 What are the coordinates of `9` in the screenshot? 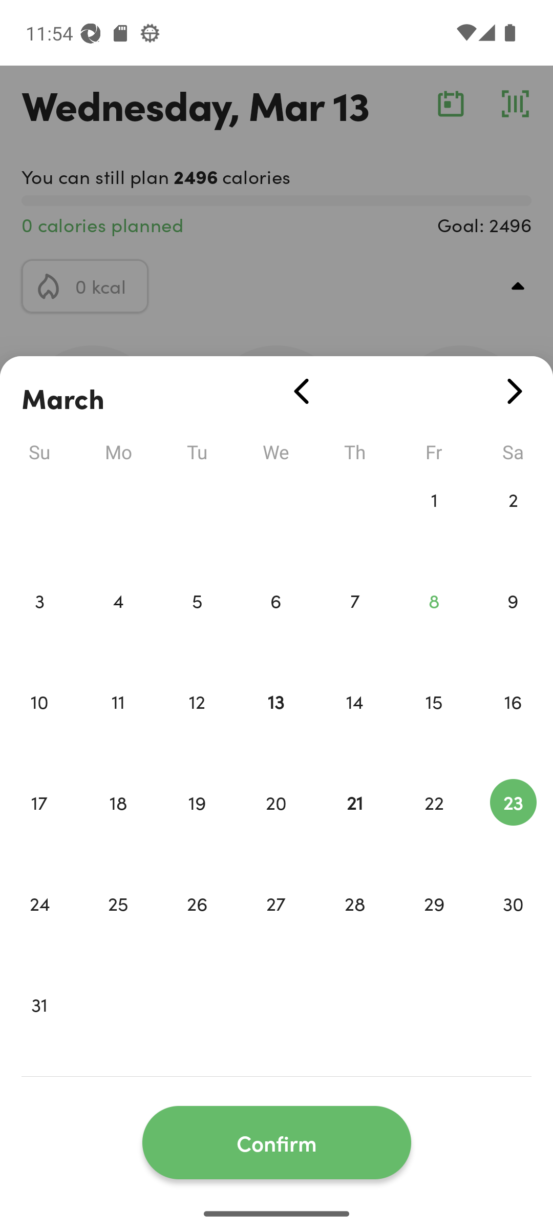 It's located at (513, 622).